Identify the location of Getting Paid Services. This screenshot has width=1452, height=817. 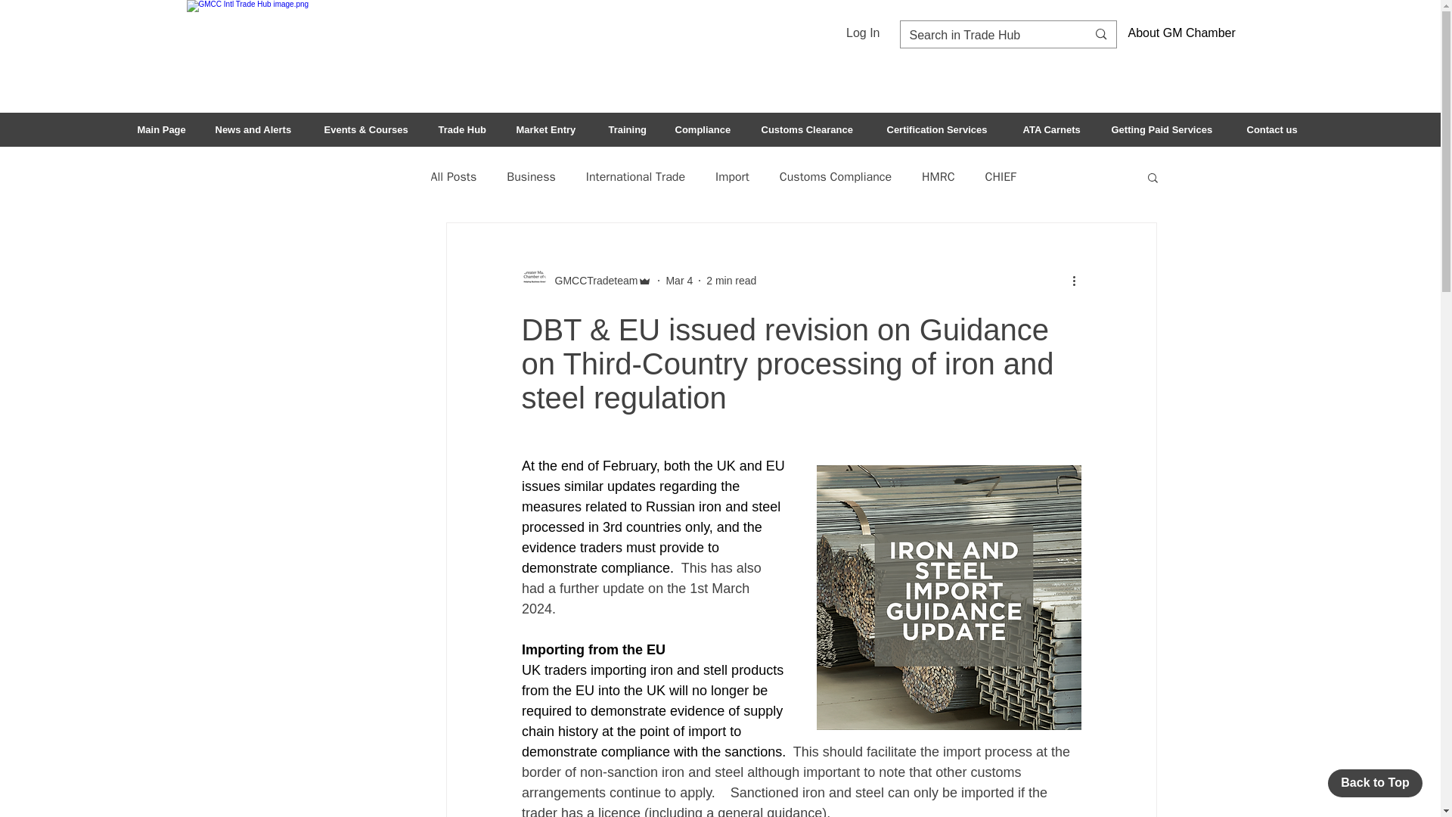
(1167, 130).